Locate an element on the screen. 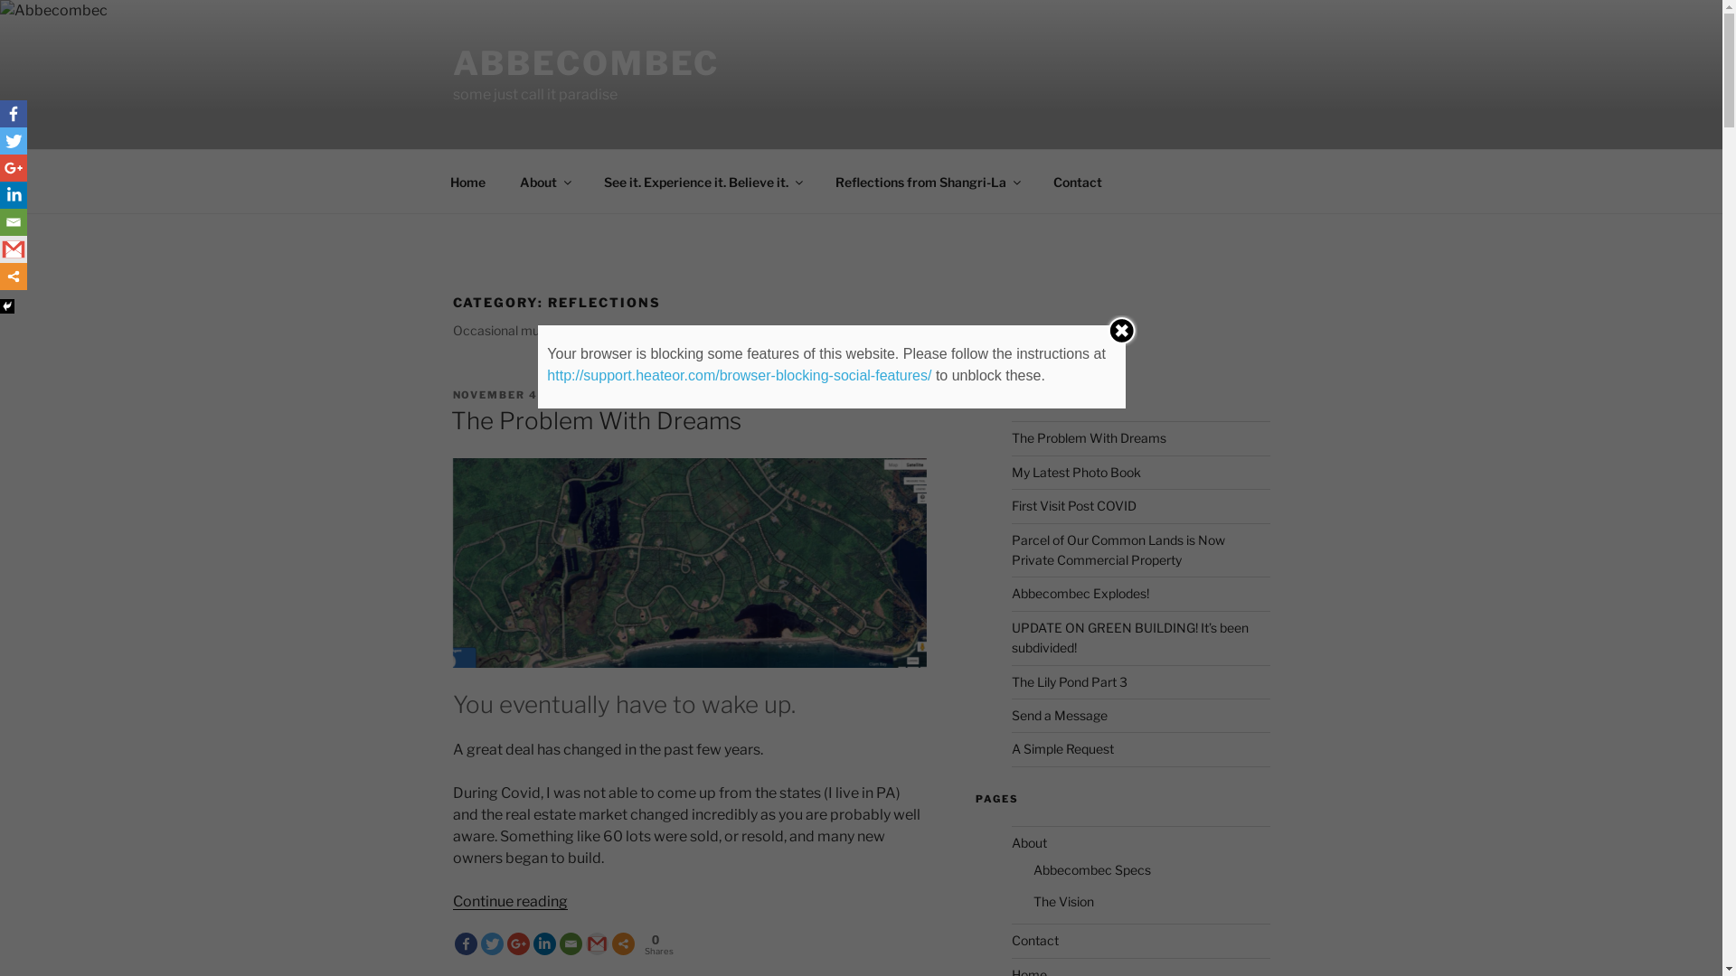  The Problem With Dreams is located at coordinates (1089, 437).